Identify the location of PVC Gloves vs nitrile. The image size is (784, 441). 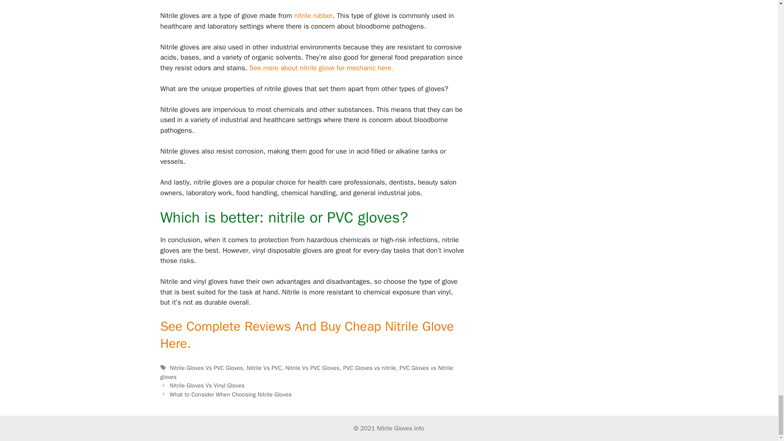
(369, 368).